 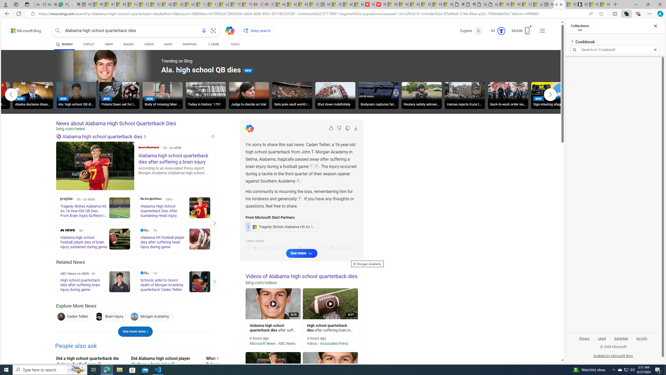 I want to click on itconcepthk.com/projector_solutions.mp4, so click(x=492, y=4).